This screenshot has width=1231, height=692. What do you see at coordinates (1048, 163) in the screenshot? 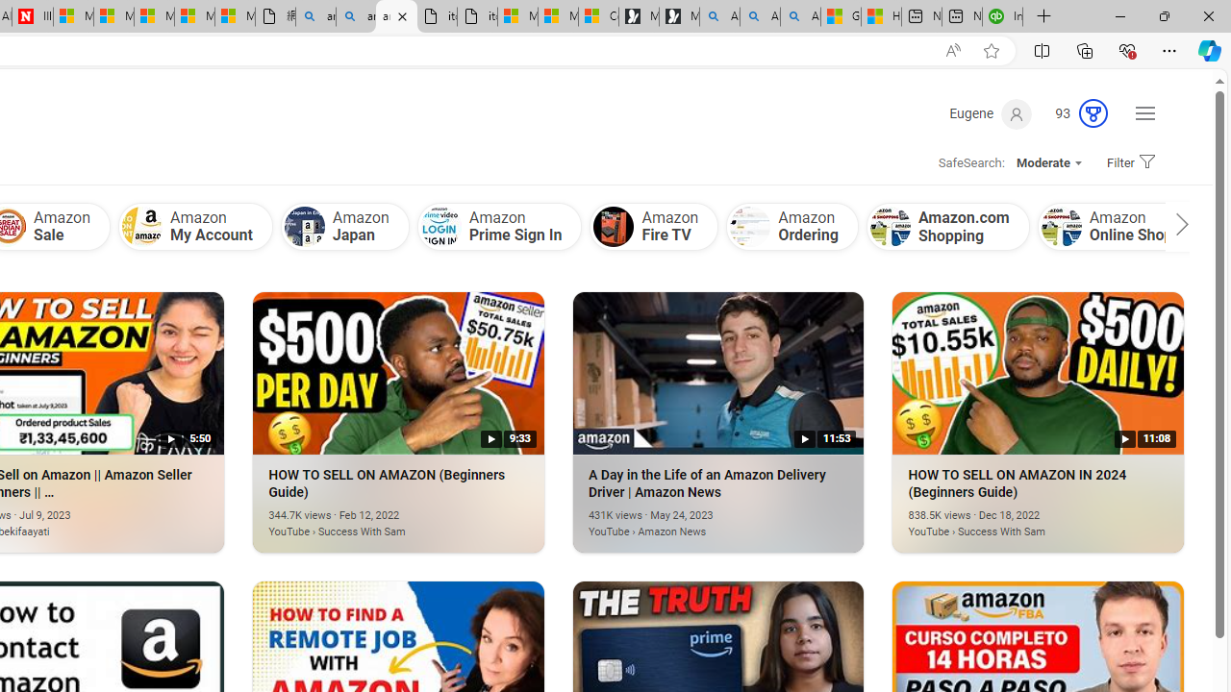
I see `Moderate SafeSearch:` at bounding box center [1048, 163].